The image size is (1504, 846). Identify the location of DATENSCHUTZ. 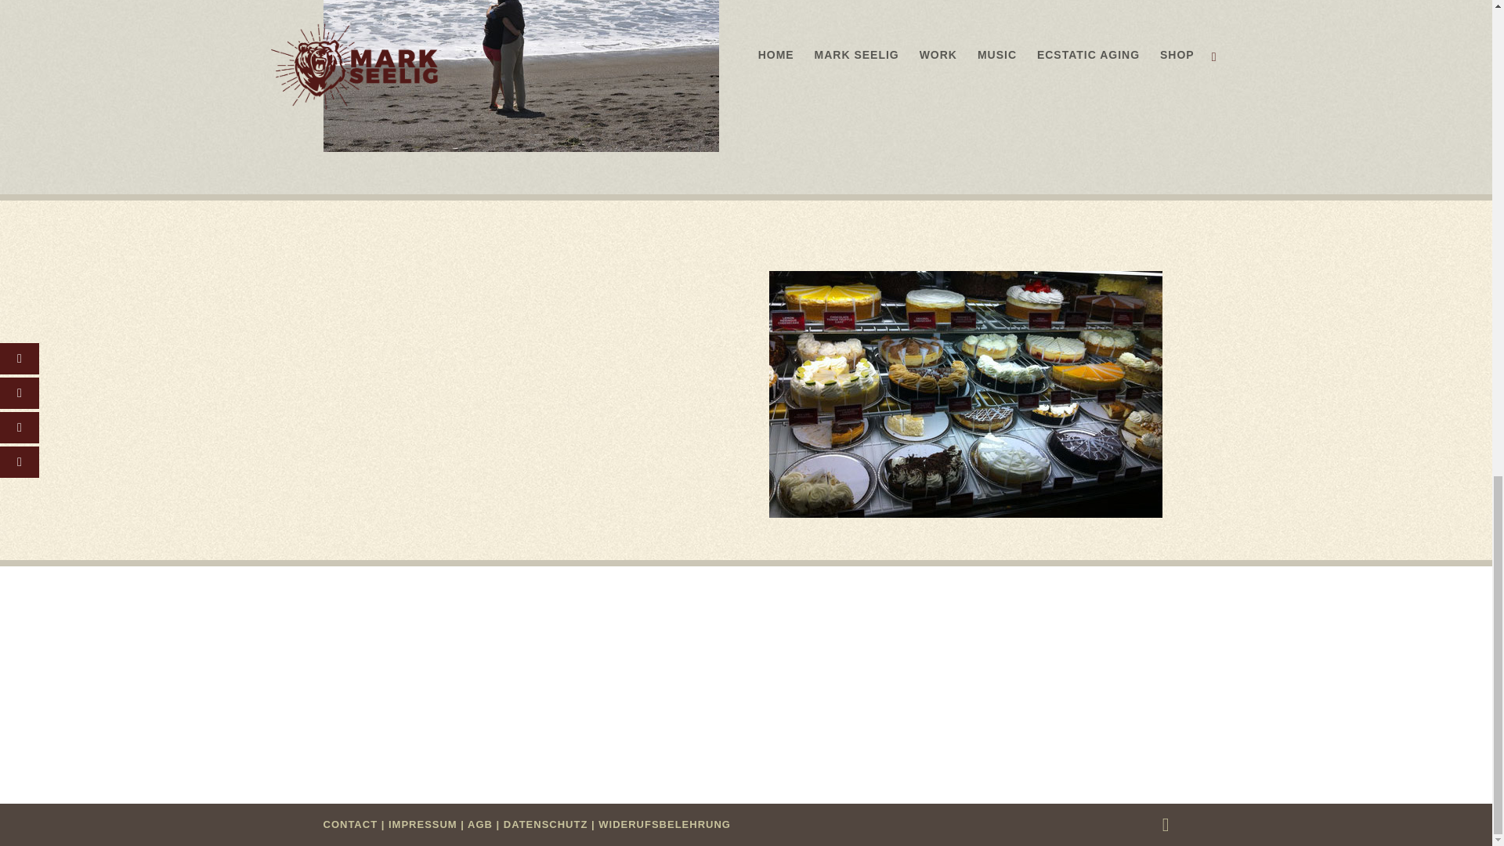
(545, 824).